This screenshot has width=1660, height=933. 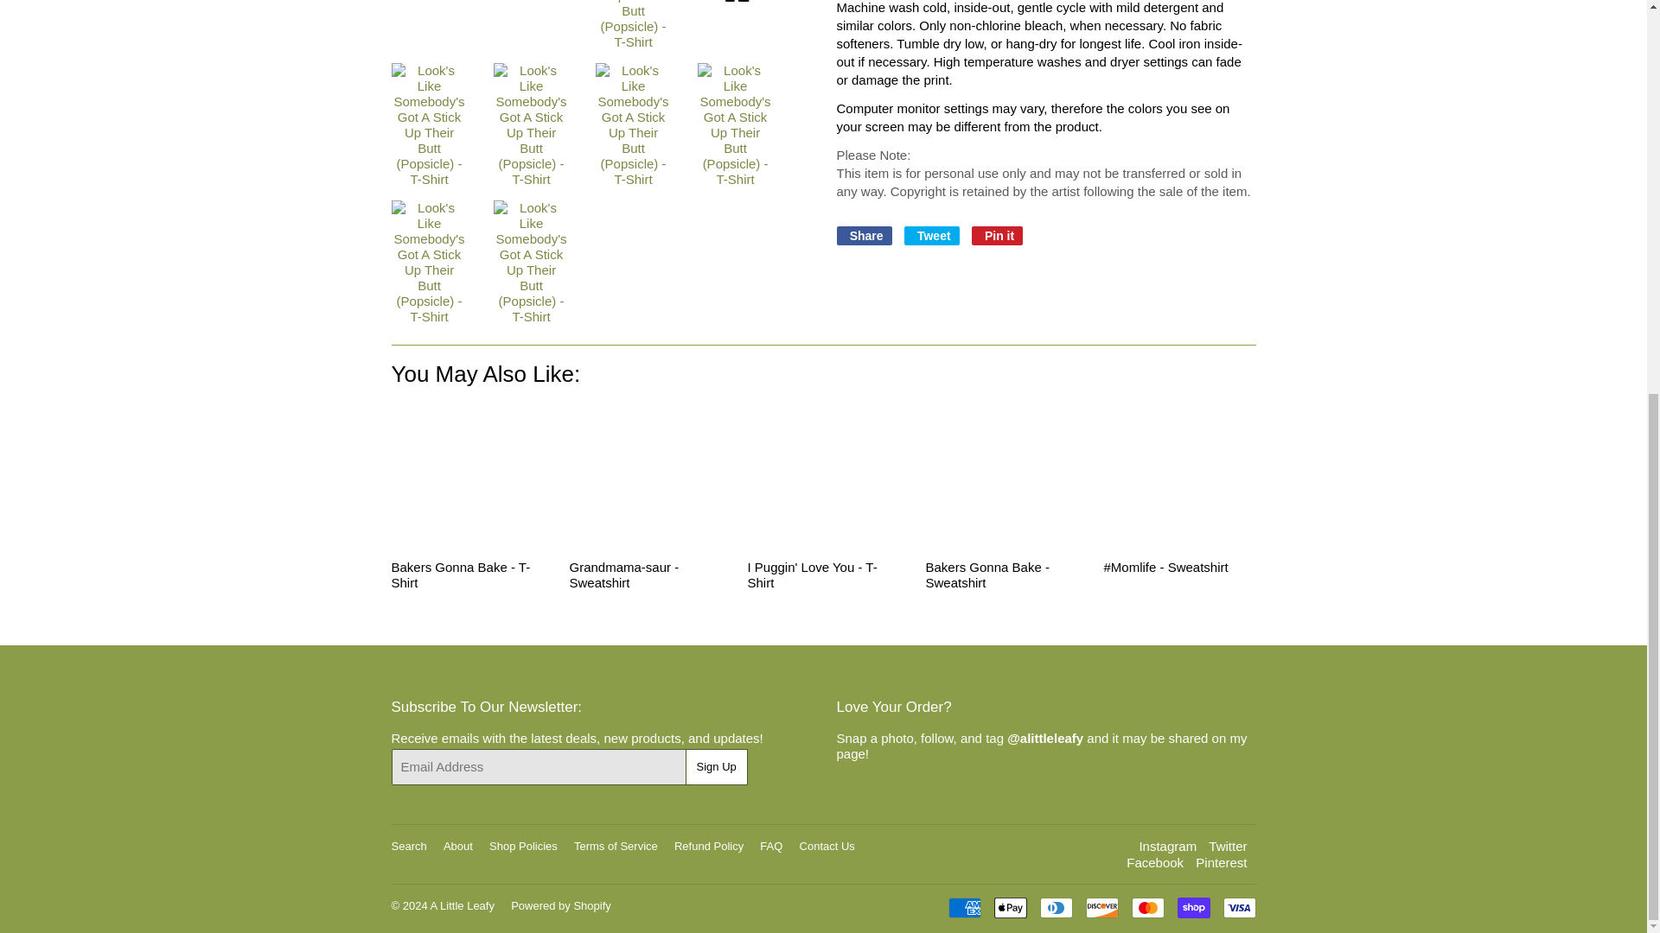 I want to click on Apple Pay, so click(x=1011, y=907).